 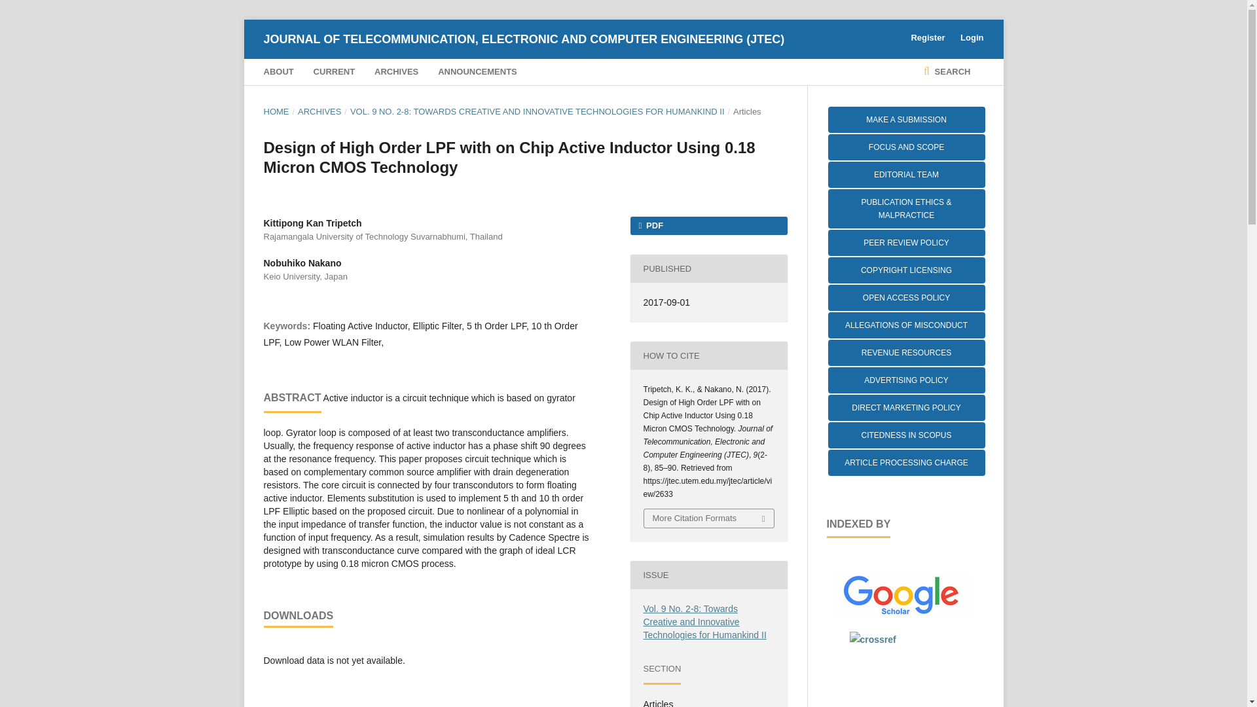 I want to click on ABOUT, so click(x=278, y=71).